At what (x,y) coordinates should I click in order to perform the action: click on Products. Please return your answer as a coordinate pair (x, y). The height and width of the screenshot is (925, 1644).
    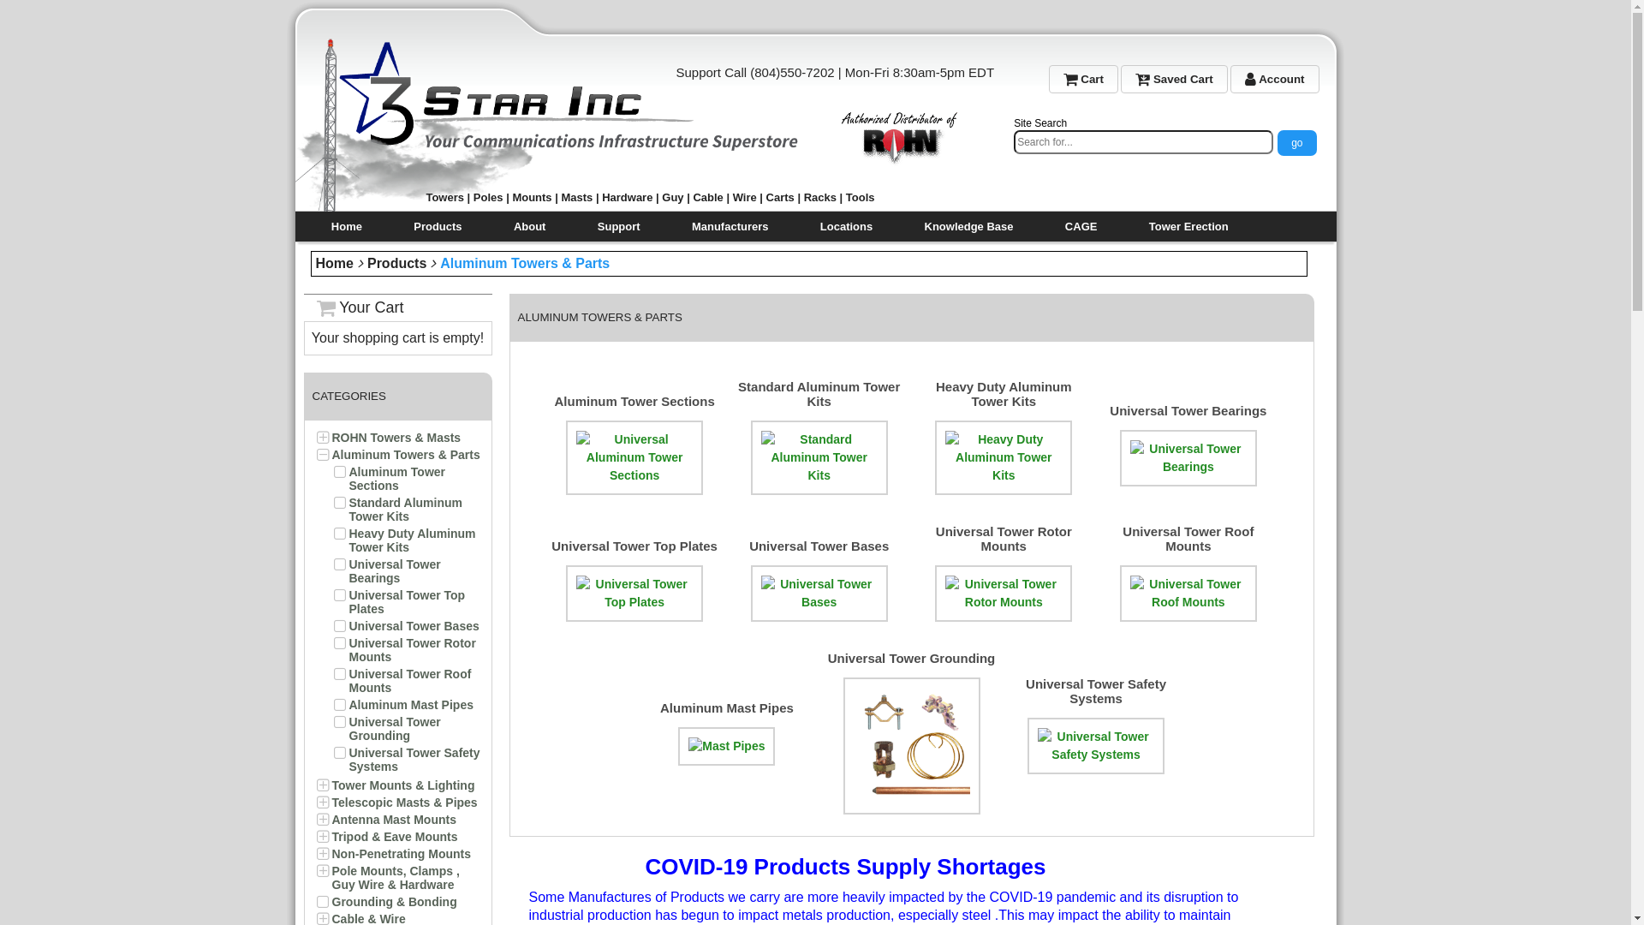
    Looking at the image, I should click on (397, 264).